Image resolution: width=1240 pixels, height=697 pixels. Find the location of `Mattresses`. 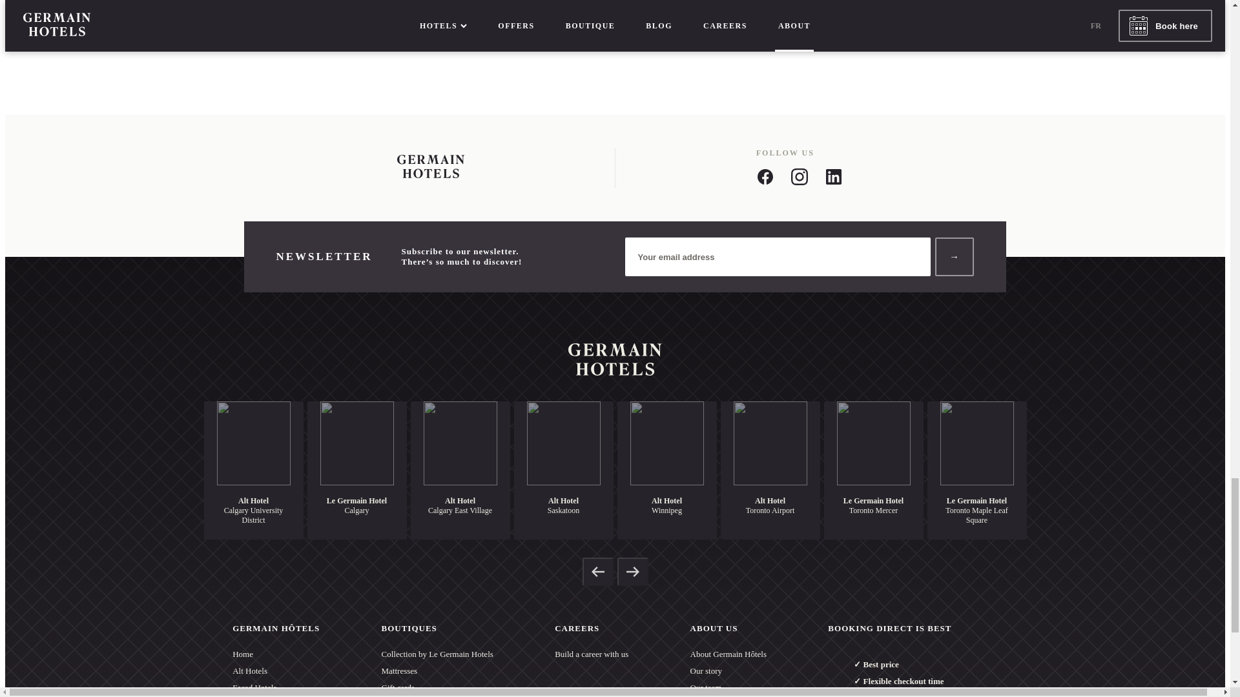

Mattresses is located at coordinates (438, 671).